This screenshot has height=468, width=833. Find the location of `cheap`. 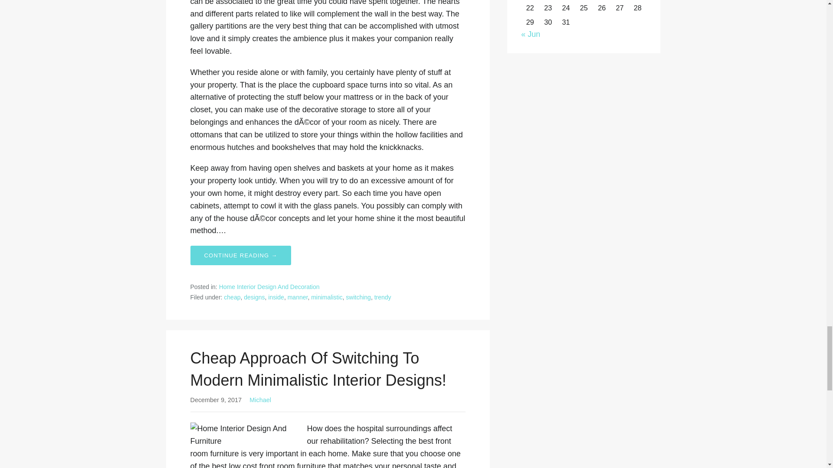

cheap is located at coordinates (232, 297).